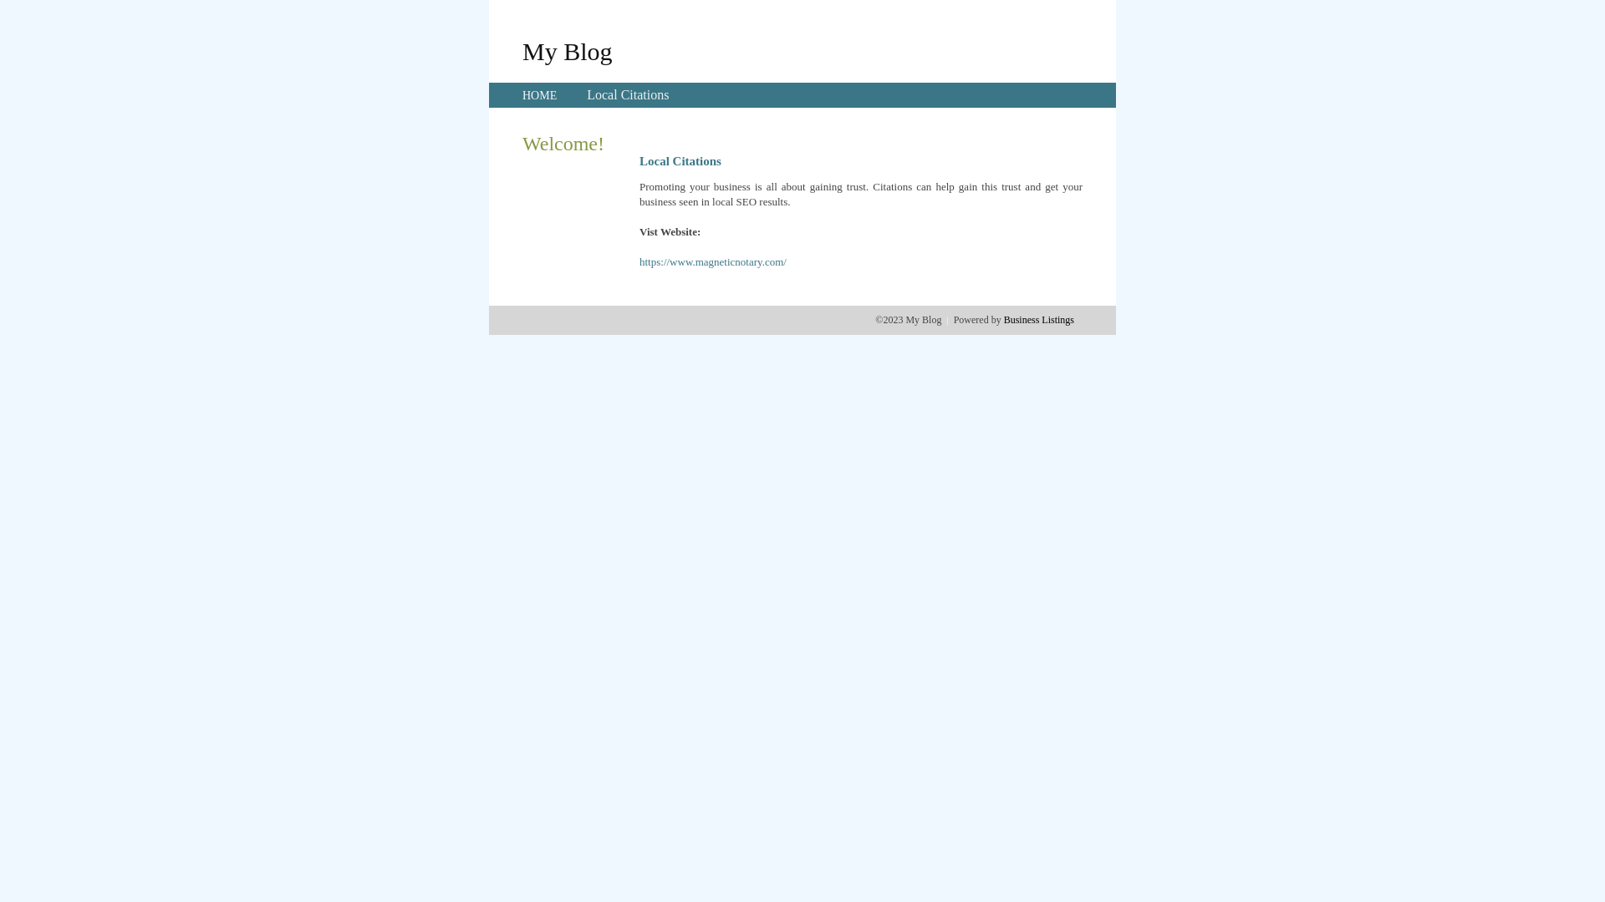 The image size is (1605, 902). What do you see at coordinates (713, 262) in the screenshot?
I see `https://www.magneticnotary.com/` at bounding box center [713, 262].